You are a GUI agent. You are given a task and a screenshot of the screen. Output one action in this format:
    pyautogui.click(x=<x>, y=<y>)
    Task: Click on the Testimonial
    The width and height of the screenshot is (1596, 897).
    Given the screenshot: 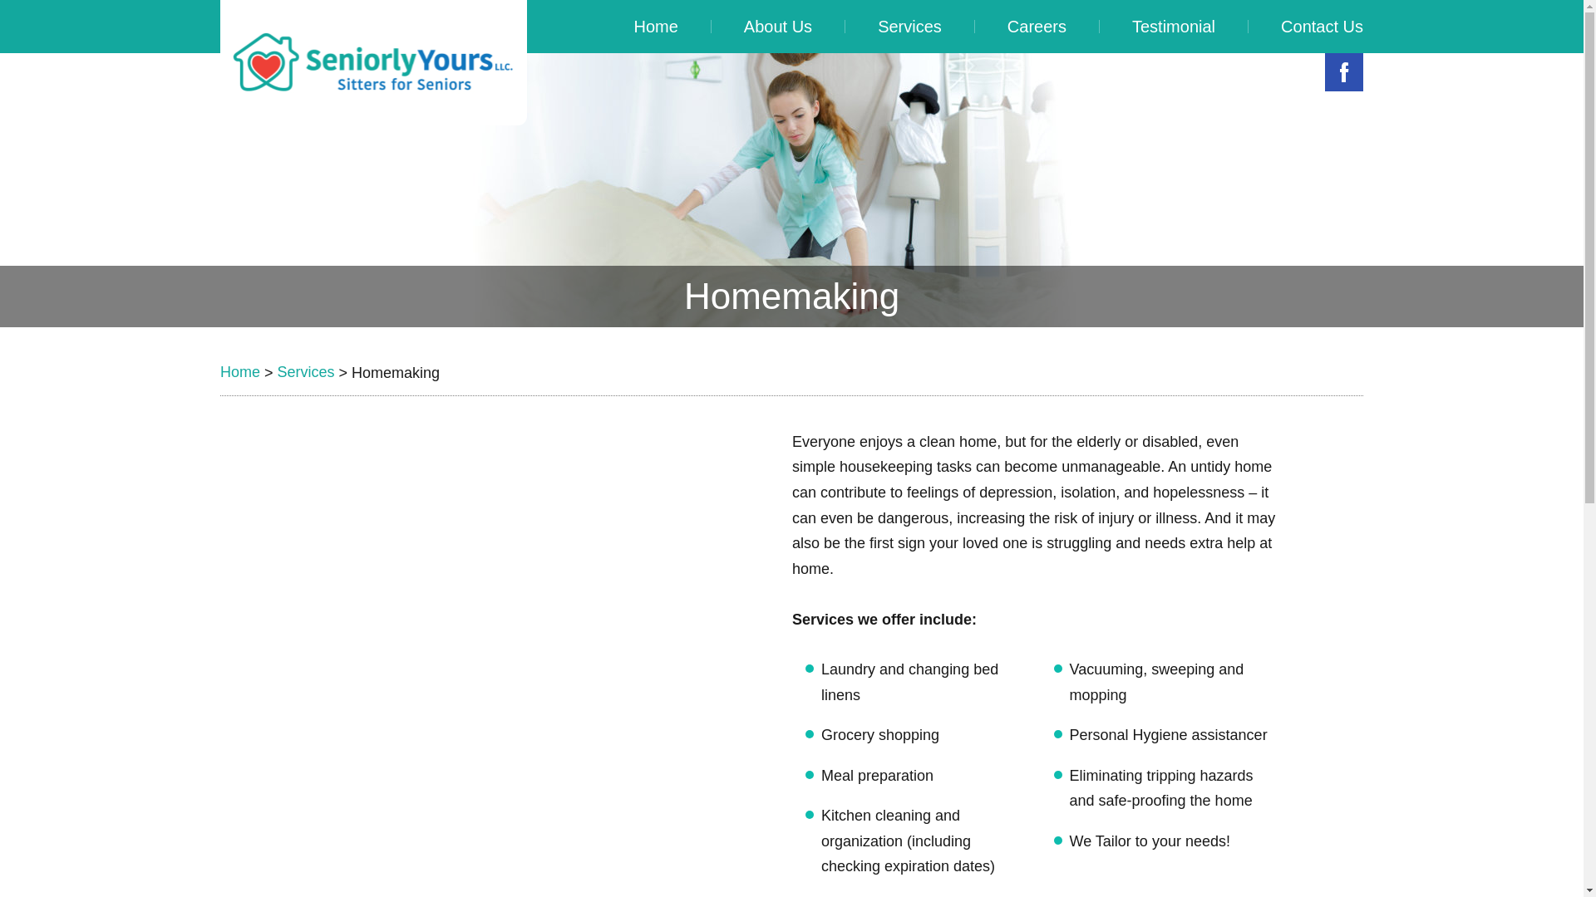 What is the action you would take?
    pyautogui.click(x=1174, y=27)
    